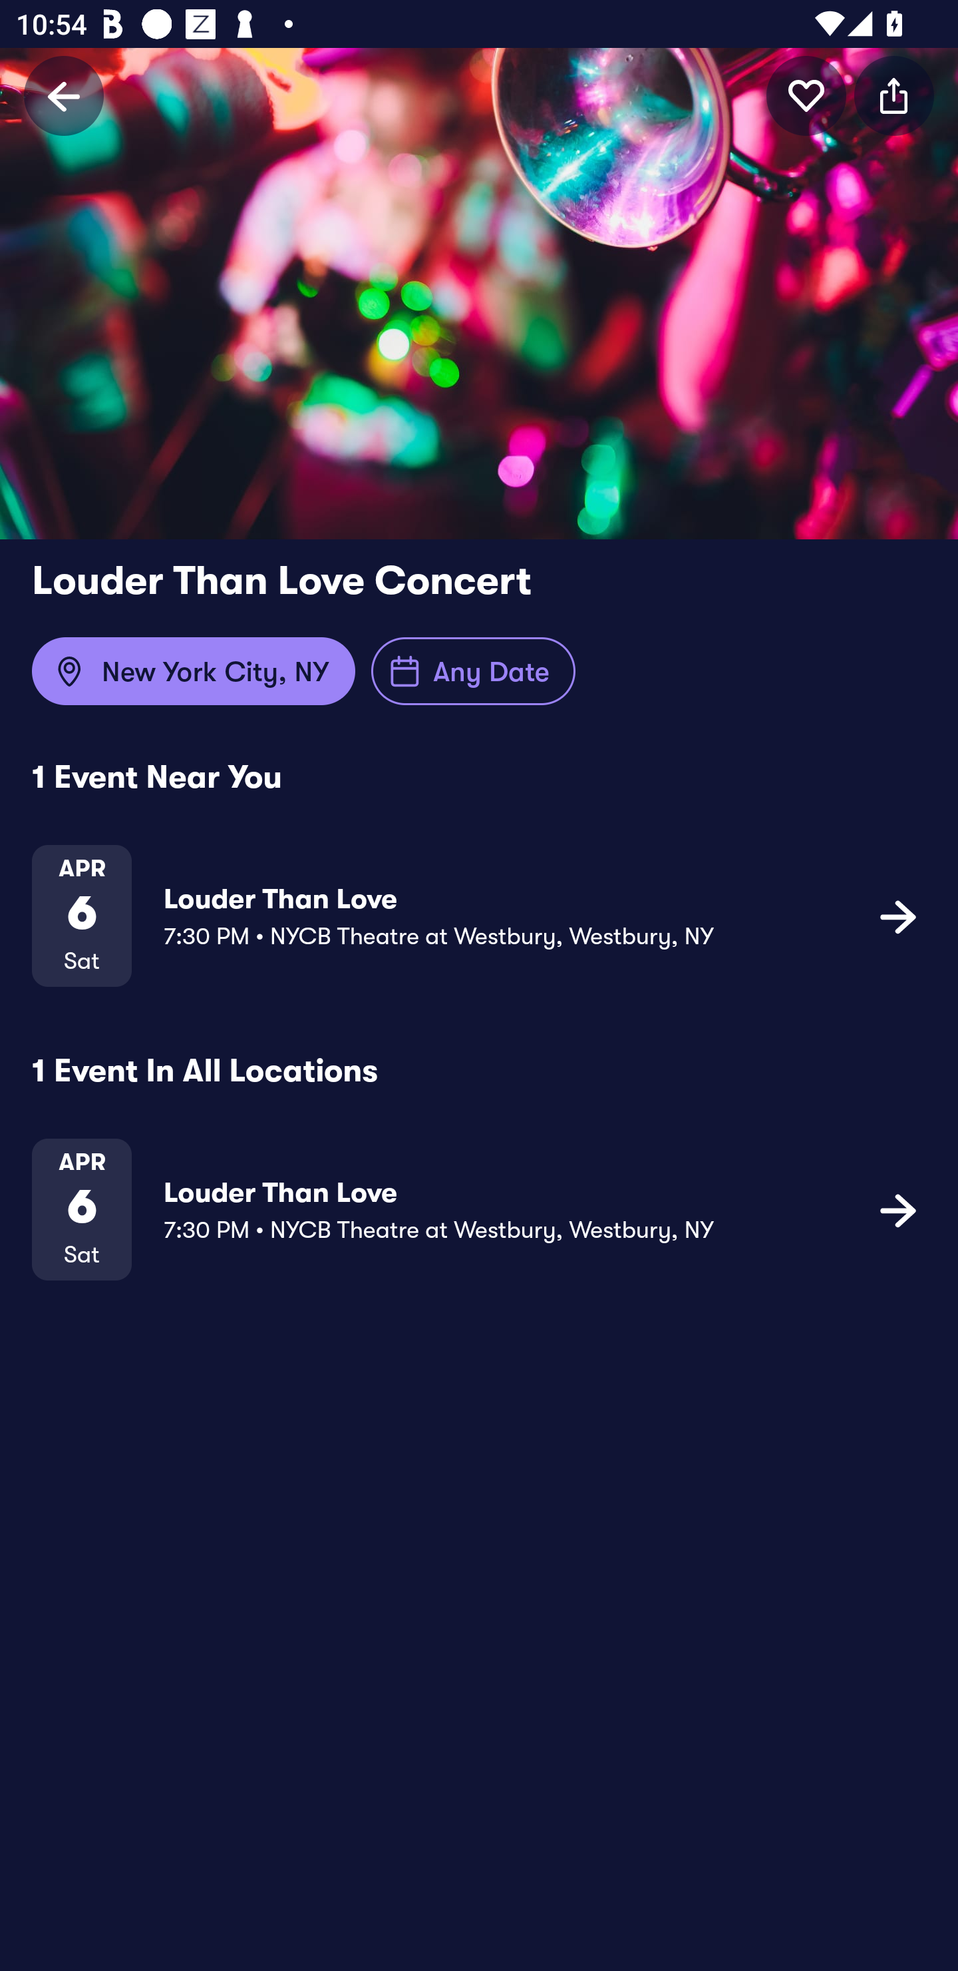  I want to click on Back, so click(64, 95).